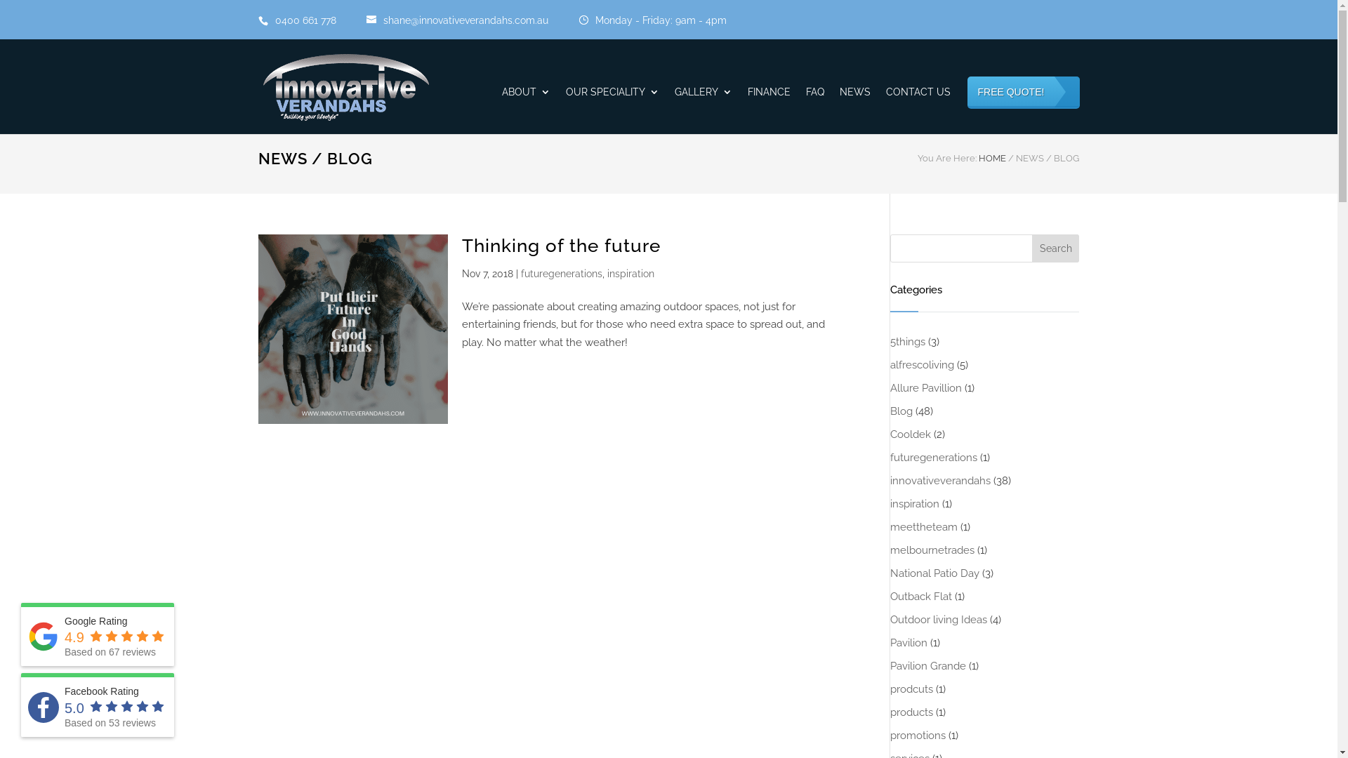  What do you see at coordinates (612, 111) in the screenshot?
I see `OUR SPECIALITY` at bounding box center [612, 111].